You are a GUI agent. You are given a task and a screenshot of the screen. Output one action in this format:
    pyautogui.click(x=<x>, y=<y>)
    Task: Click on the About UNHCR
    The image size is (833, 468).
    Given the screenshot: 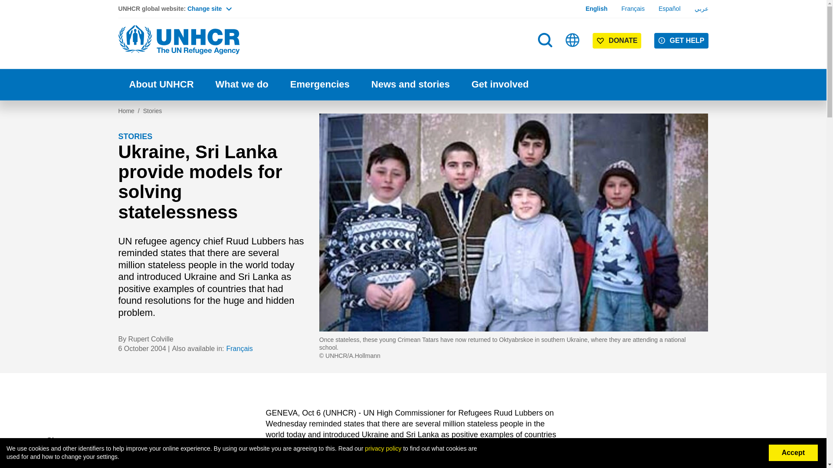 What is the action you would take?
    pyautogui.click(x=161, y=84)
    